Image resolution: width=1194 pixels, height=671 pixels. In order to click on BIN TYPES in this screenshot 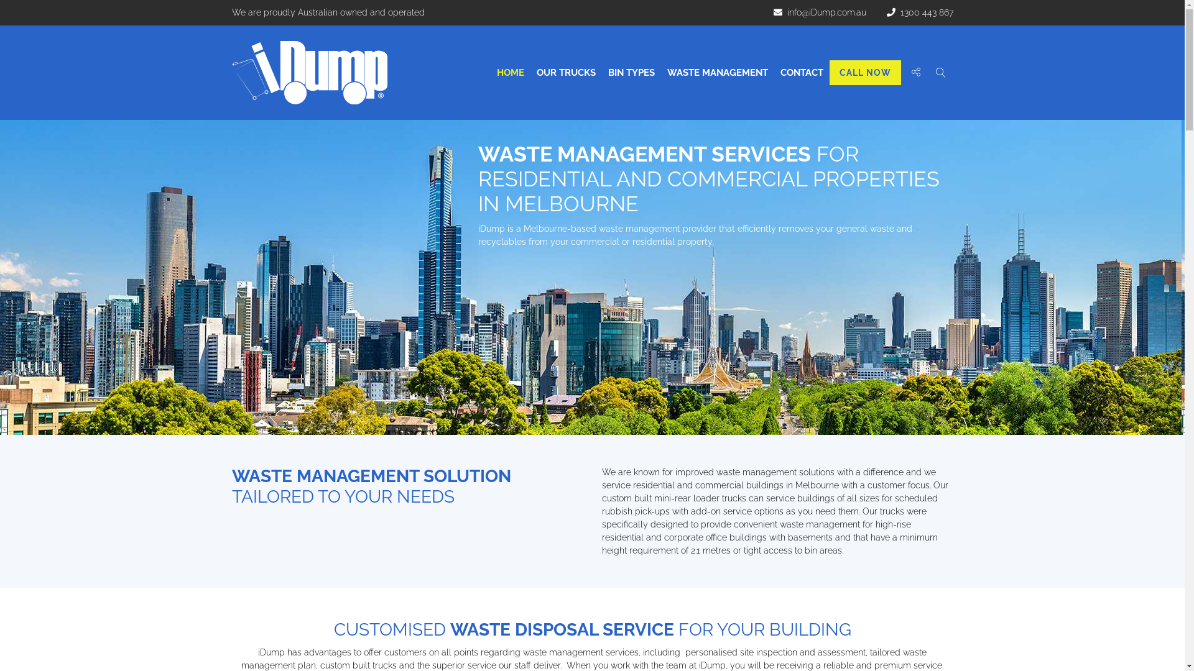, I will do `click(632, 72)`.